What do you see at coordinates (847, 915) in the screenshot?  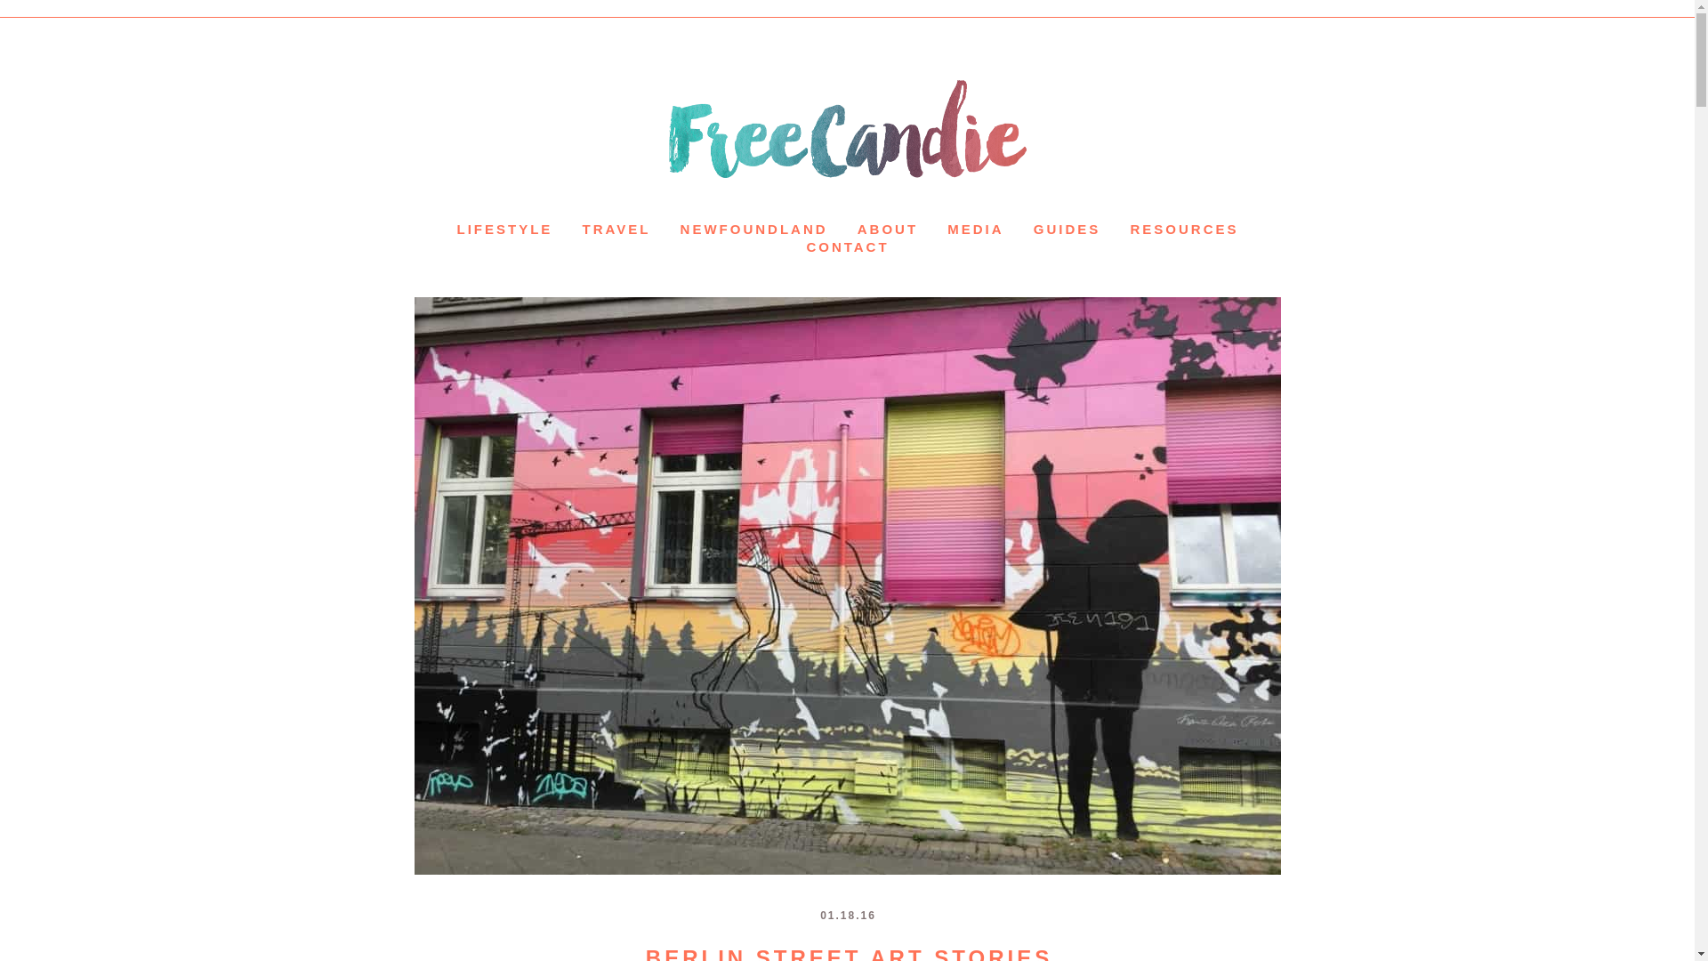 I see `2016-01-18` at bounding box center [847, 915].